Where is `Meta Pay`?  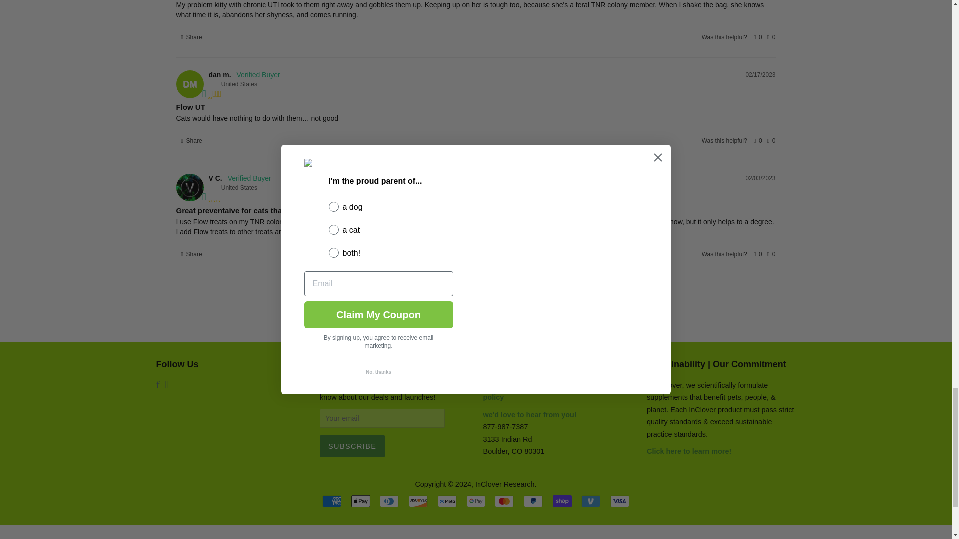
Meta Pay is located at coordinates (447, 501).